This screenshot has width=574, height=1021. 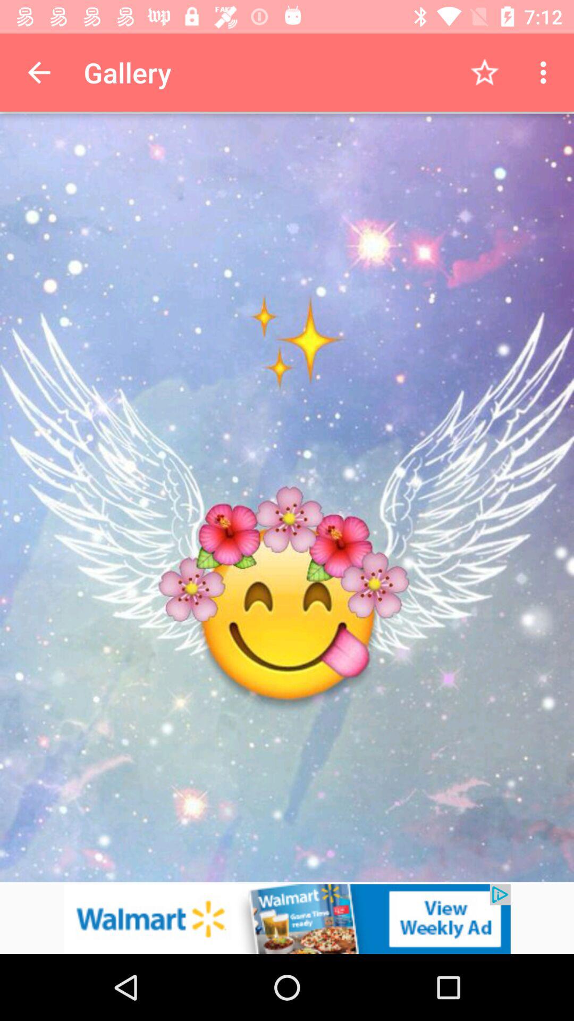 What do you see at coordinates (287, 919) in the screenshot?
I see `advertisement page` at bounding box center [287, 919].